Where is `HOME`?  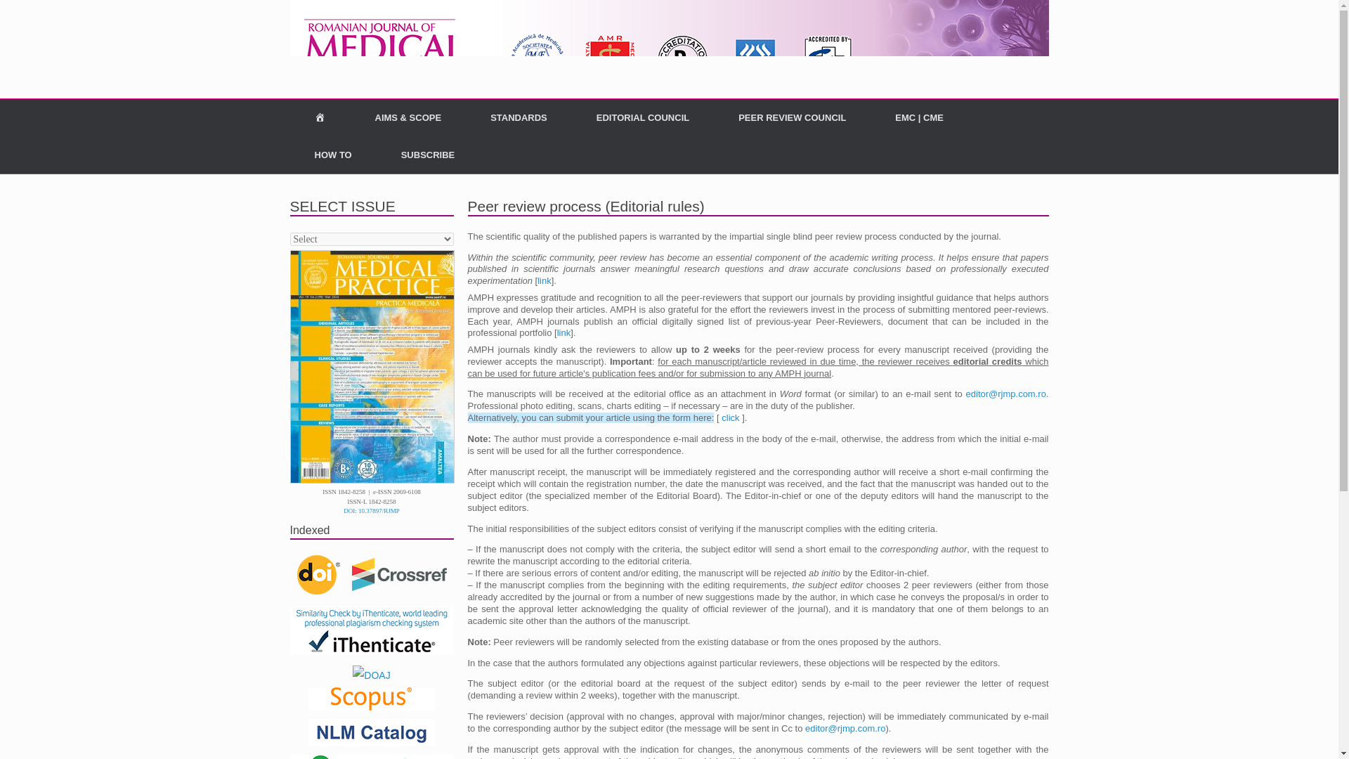
HOME is located at coordinates (319, 118).